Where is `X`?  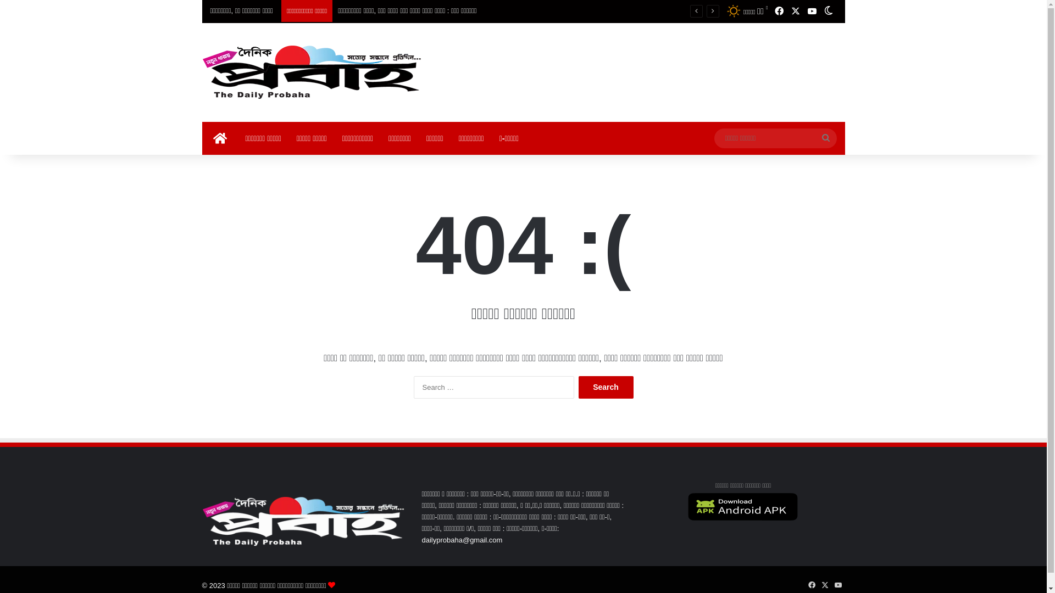 X is located at coordinates (825, 585).